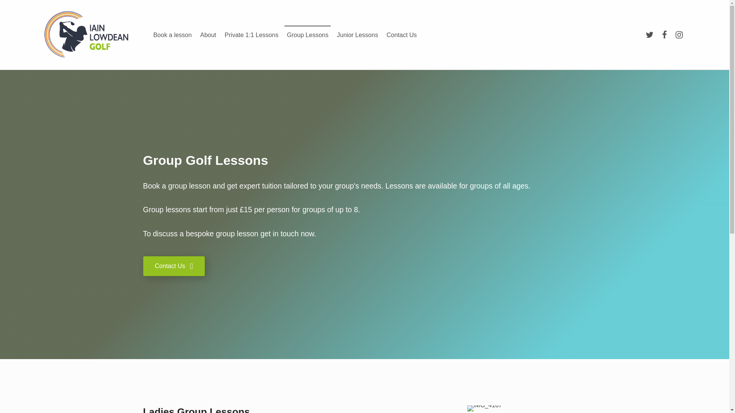  Describe the element at coordinates (174, 266) in the screenshot. I see `Contact Us` at that location.